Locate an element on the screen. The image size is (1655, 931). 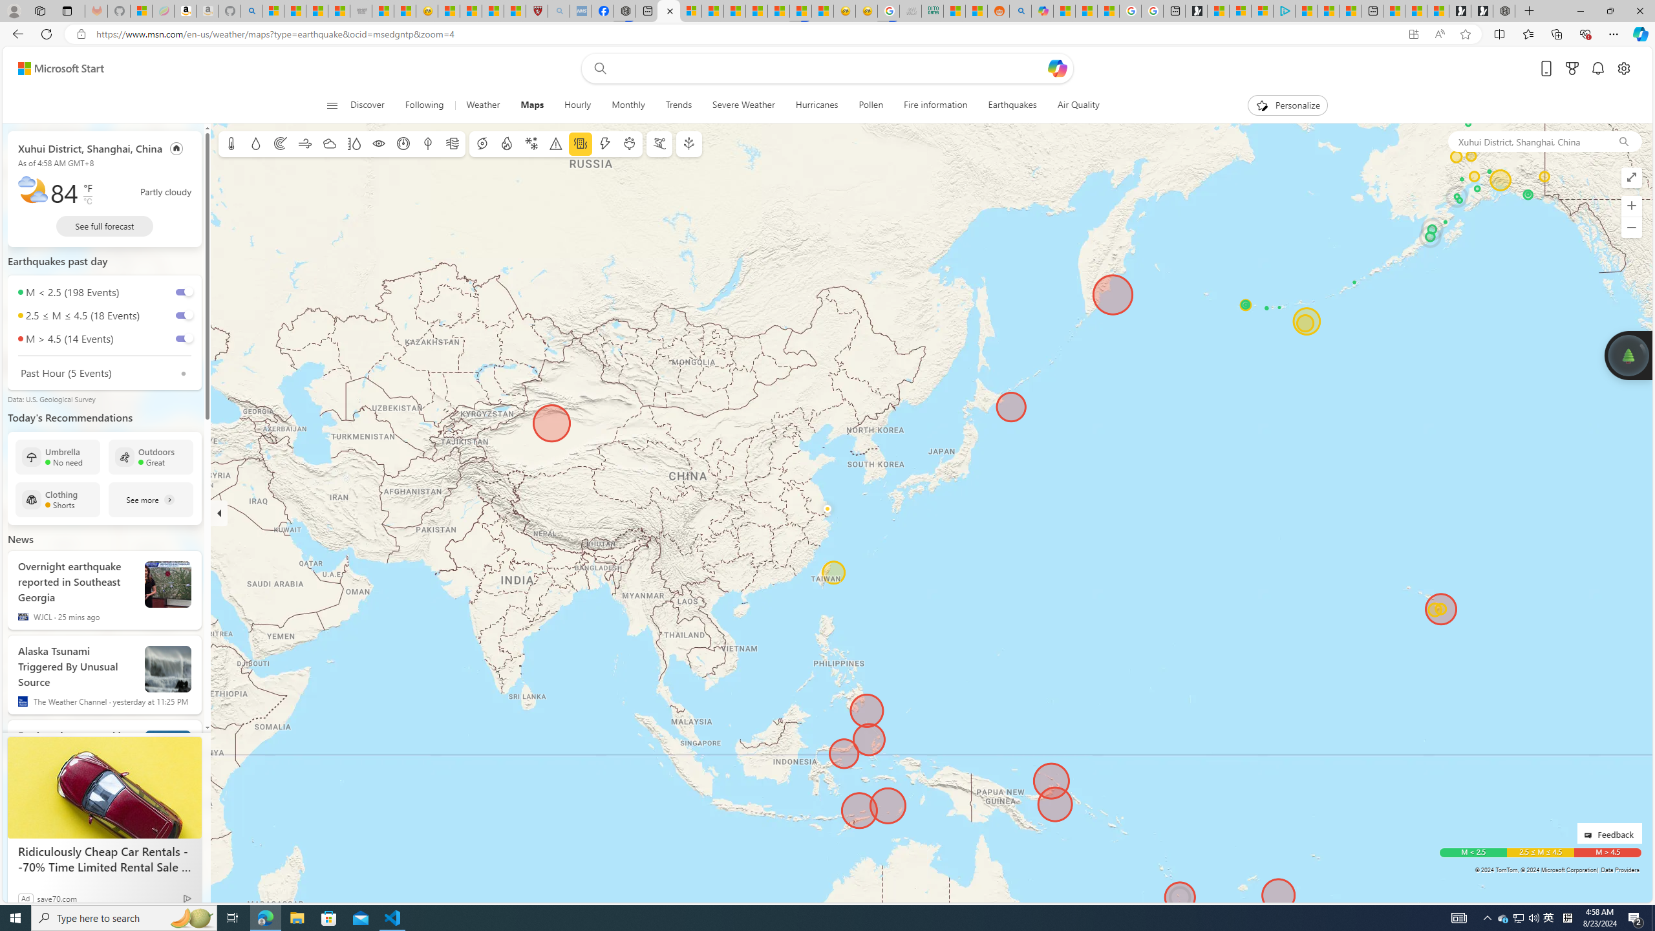
Microsoft Start is located at coordinates (61, 69).